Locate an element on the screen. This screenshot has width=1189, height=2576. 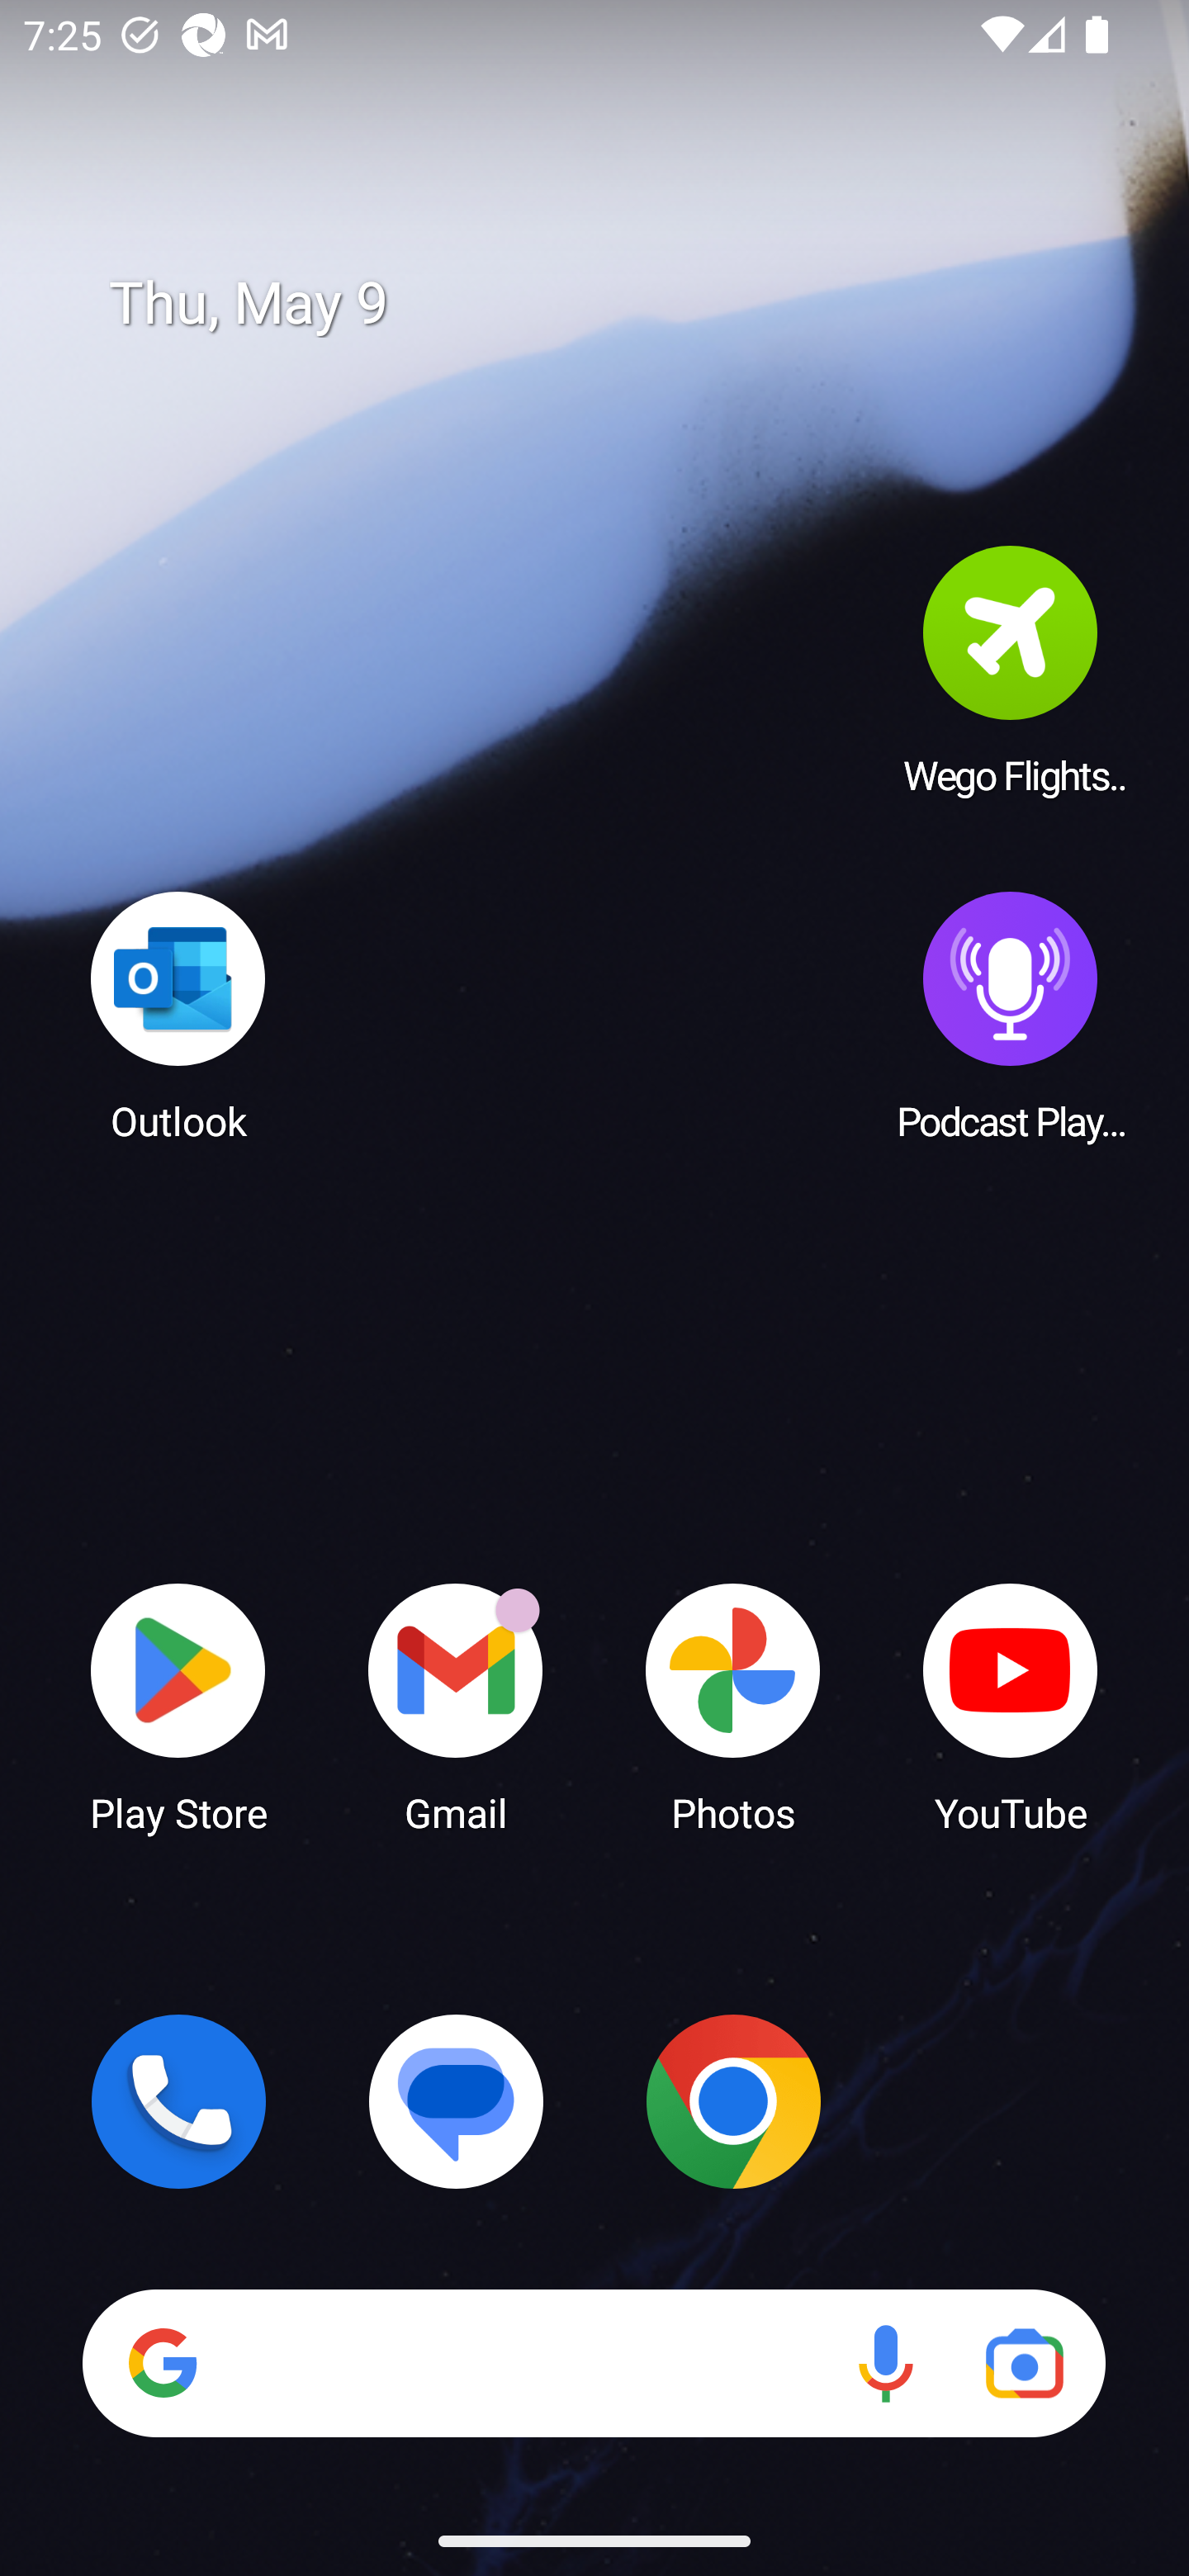
Messages is located at coordinates (456, 2101).